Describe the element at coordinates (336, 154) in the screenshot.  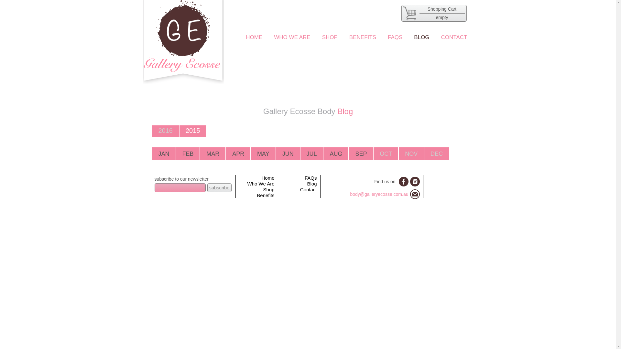
I see `AUG` at that location.